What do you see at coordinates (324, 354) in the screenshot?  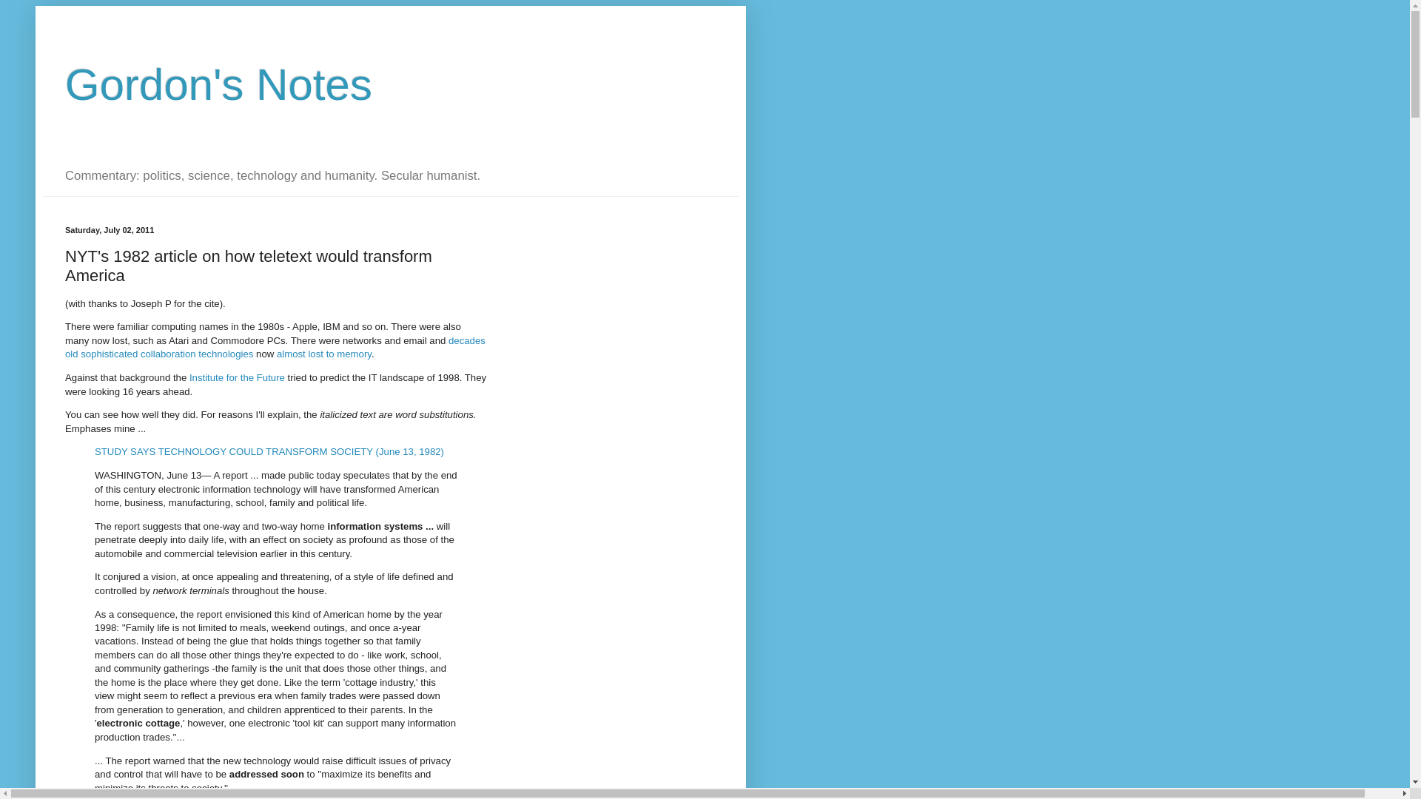 I see `almost lost to memory` at bounding box center [324, 354].